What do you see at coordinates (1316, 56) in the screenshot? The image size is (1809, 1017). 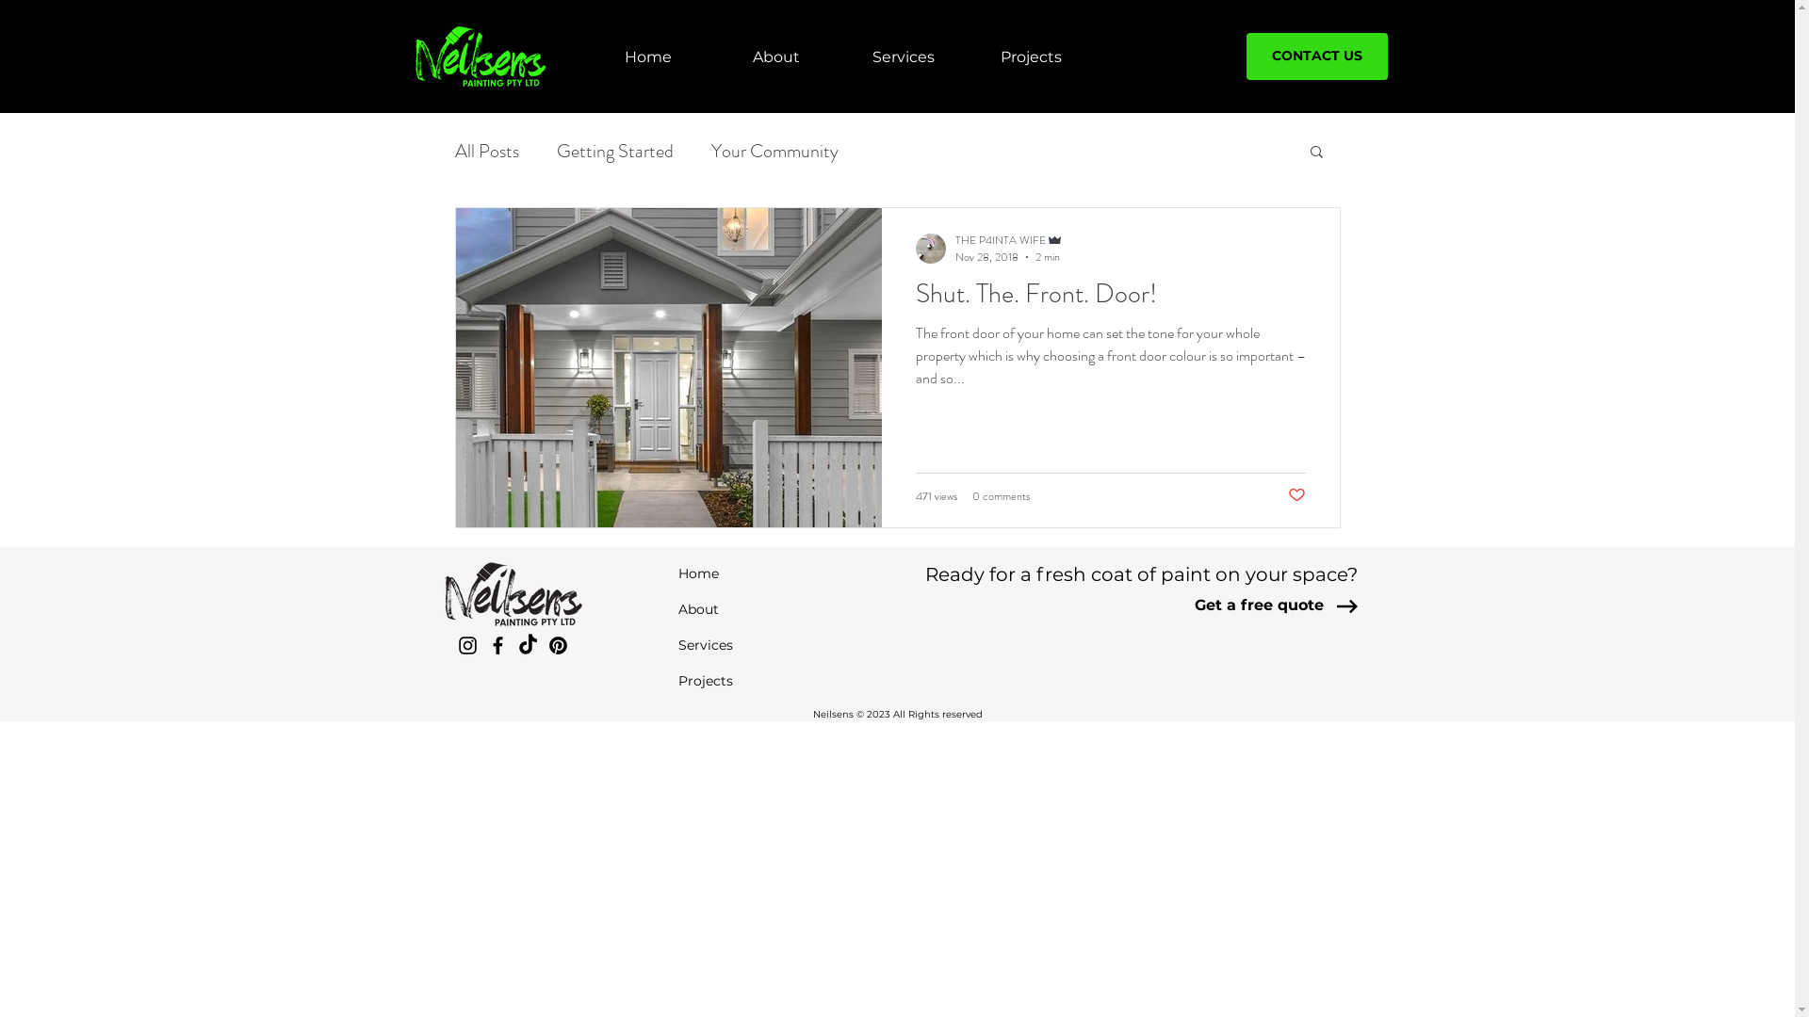 I see `CONTACT US` at bounding box center [1316, 56].